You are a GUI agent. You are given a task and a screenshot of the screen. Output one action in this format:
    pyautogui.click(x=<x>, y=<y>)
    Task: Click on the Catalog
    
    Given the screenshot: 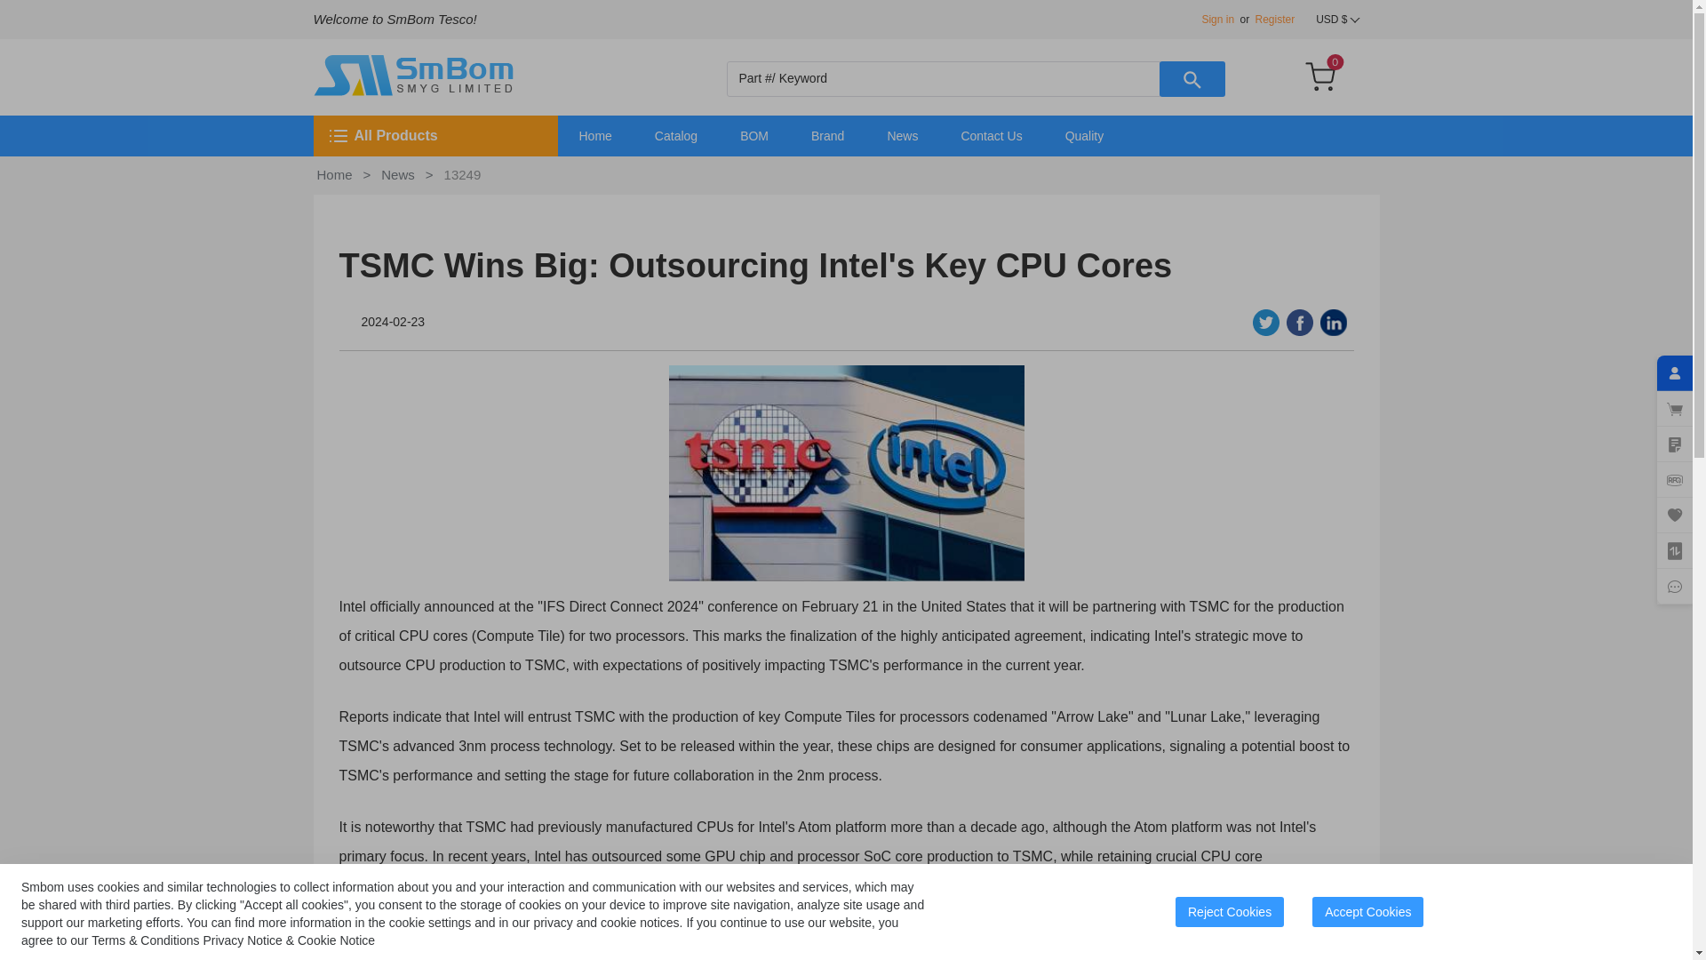 What is the action you would take?
    pyautogui.click(x=675, y=135)
    